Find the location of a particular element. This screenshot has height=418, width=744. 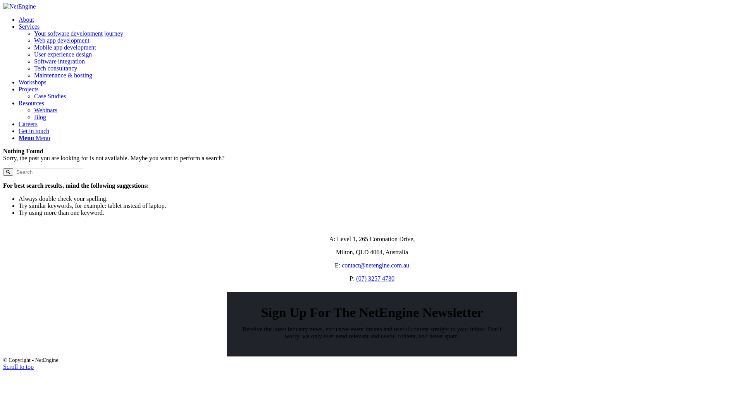

Services is located at coordinates (29, 26).